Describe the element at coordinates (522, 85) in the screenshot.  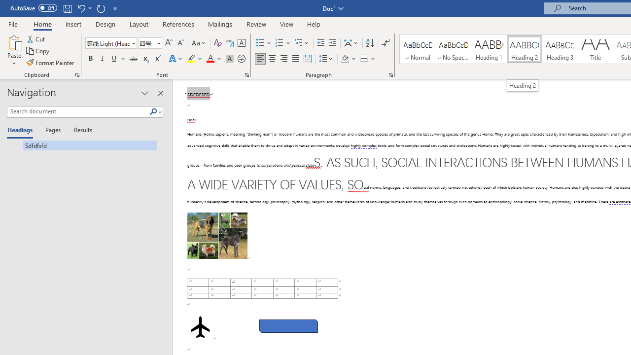
I see `Heading 2` at that location.